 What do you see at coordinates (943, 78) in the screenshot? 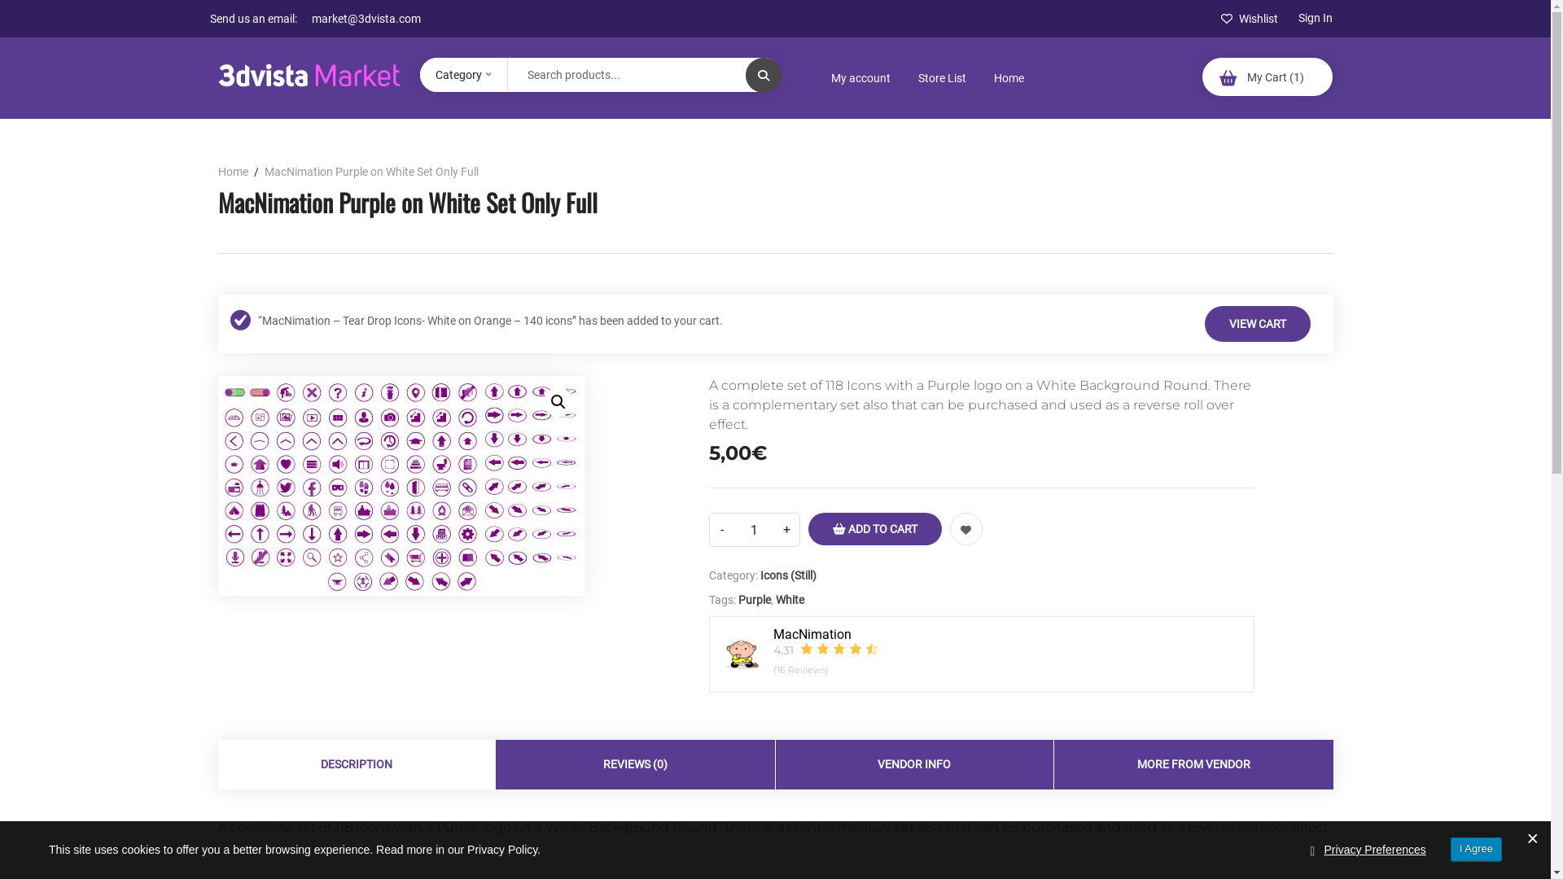
I see `Store List` at bounding box center [943, 78].